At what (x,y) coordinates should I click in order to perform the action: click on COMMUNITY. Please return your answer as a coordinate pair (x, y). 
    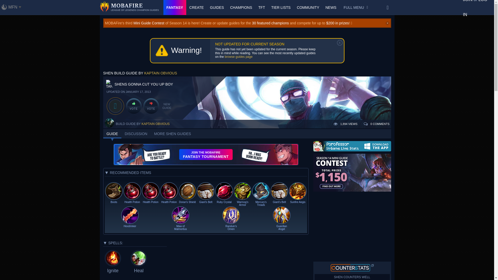
    Looking at the image, I should click on (308, 8).